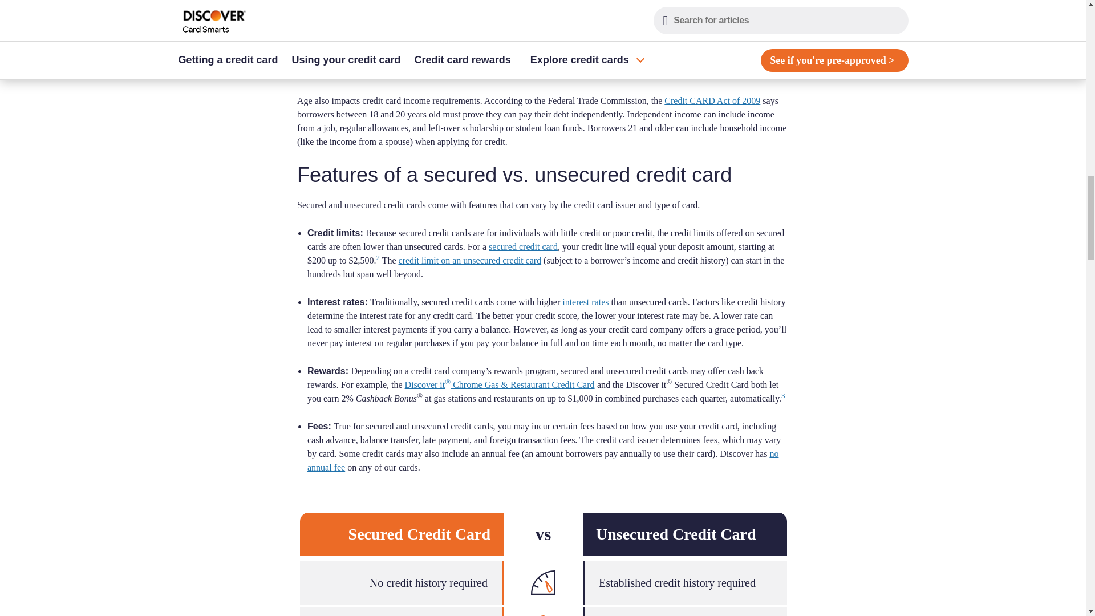 This screenshot has height=616, width=1095. I want to click on no annual fee, so click(543, 461).